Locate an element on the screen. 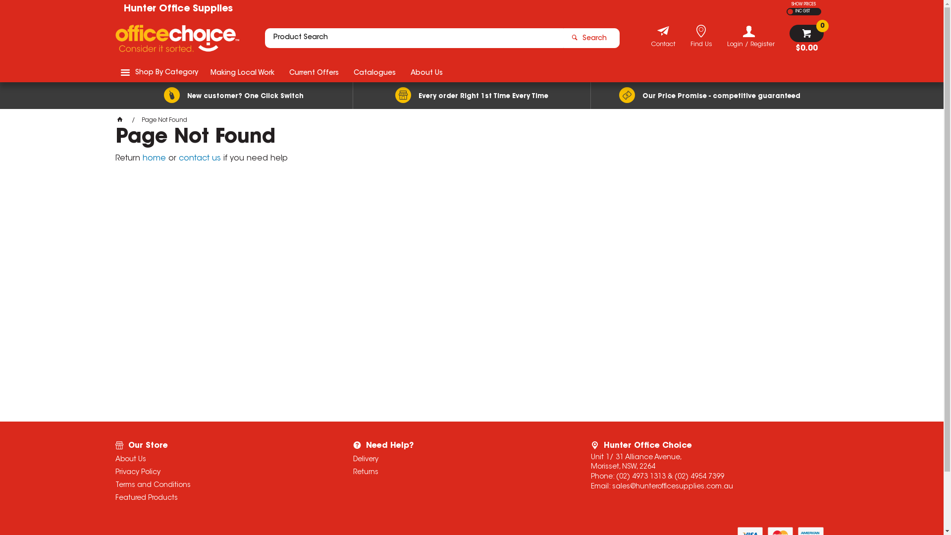 This screenshot has height=535, width=951. contact us is located at coordinates (199, 159).